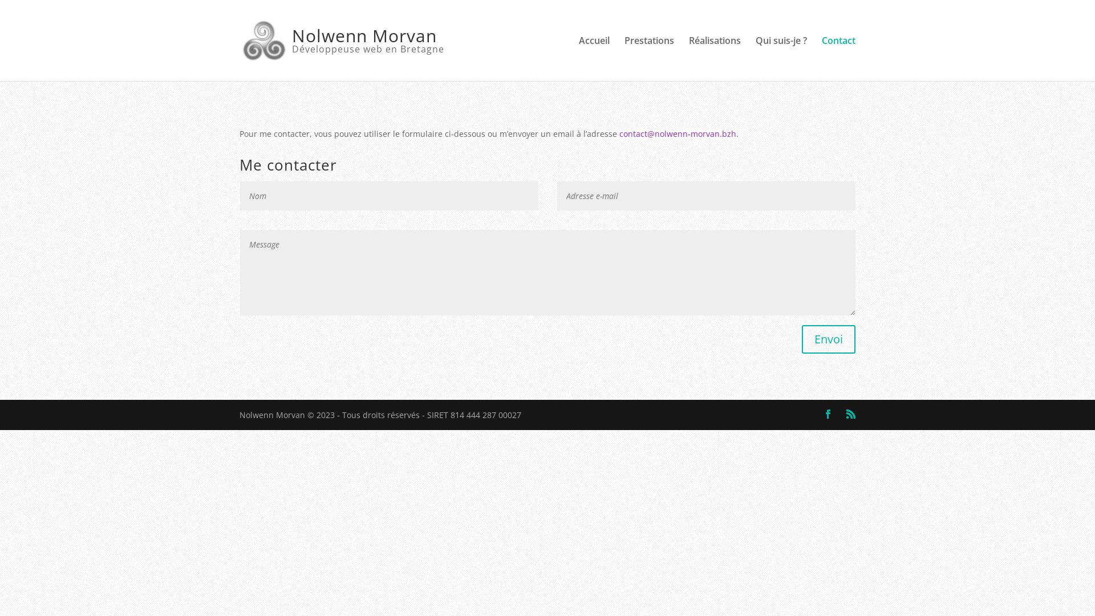  What do you see at coordinates (594, 59) in the screenshot?
I see `Accueil` at bounding box center [594, 59].